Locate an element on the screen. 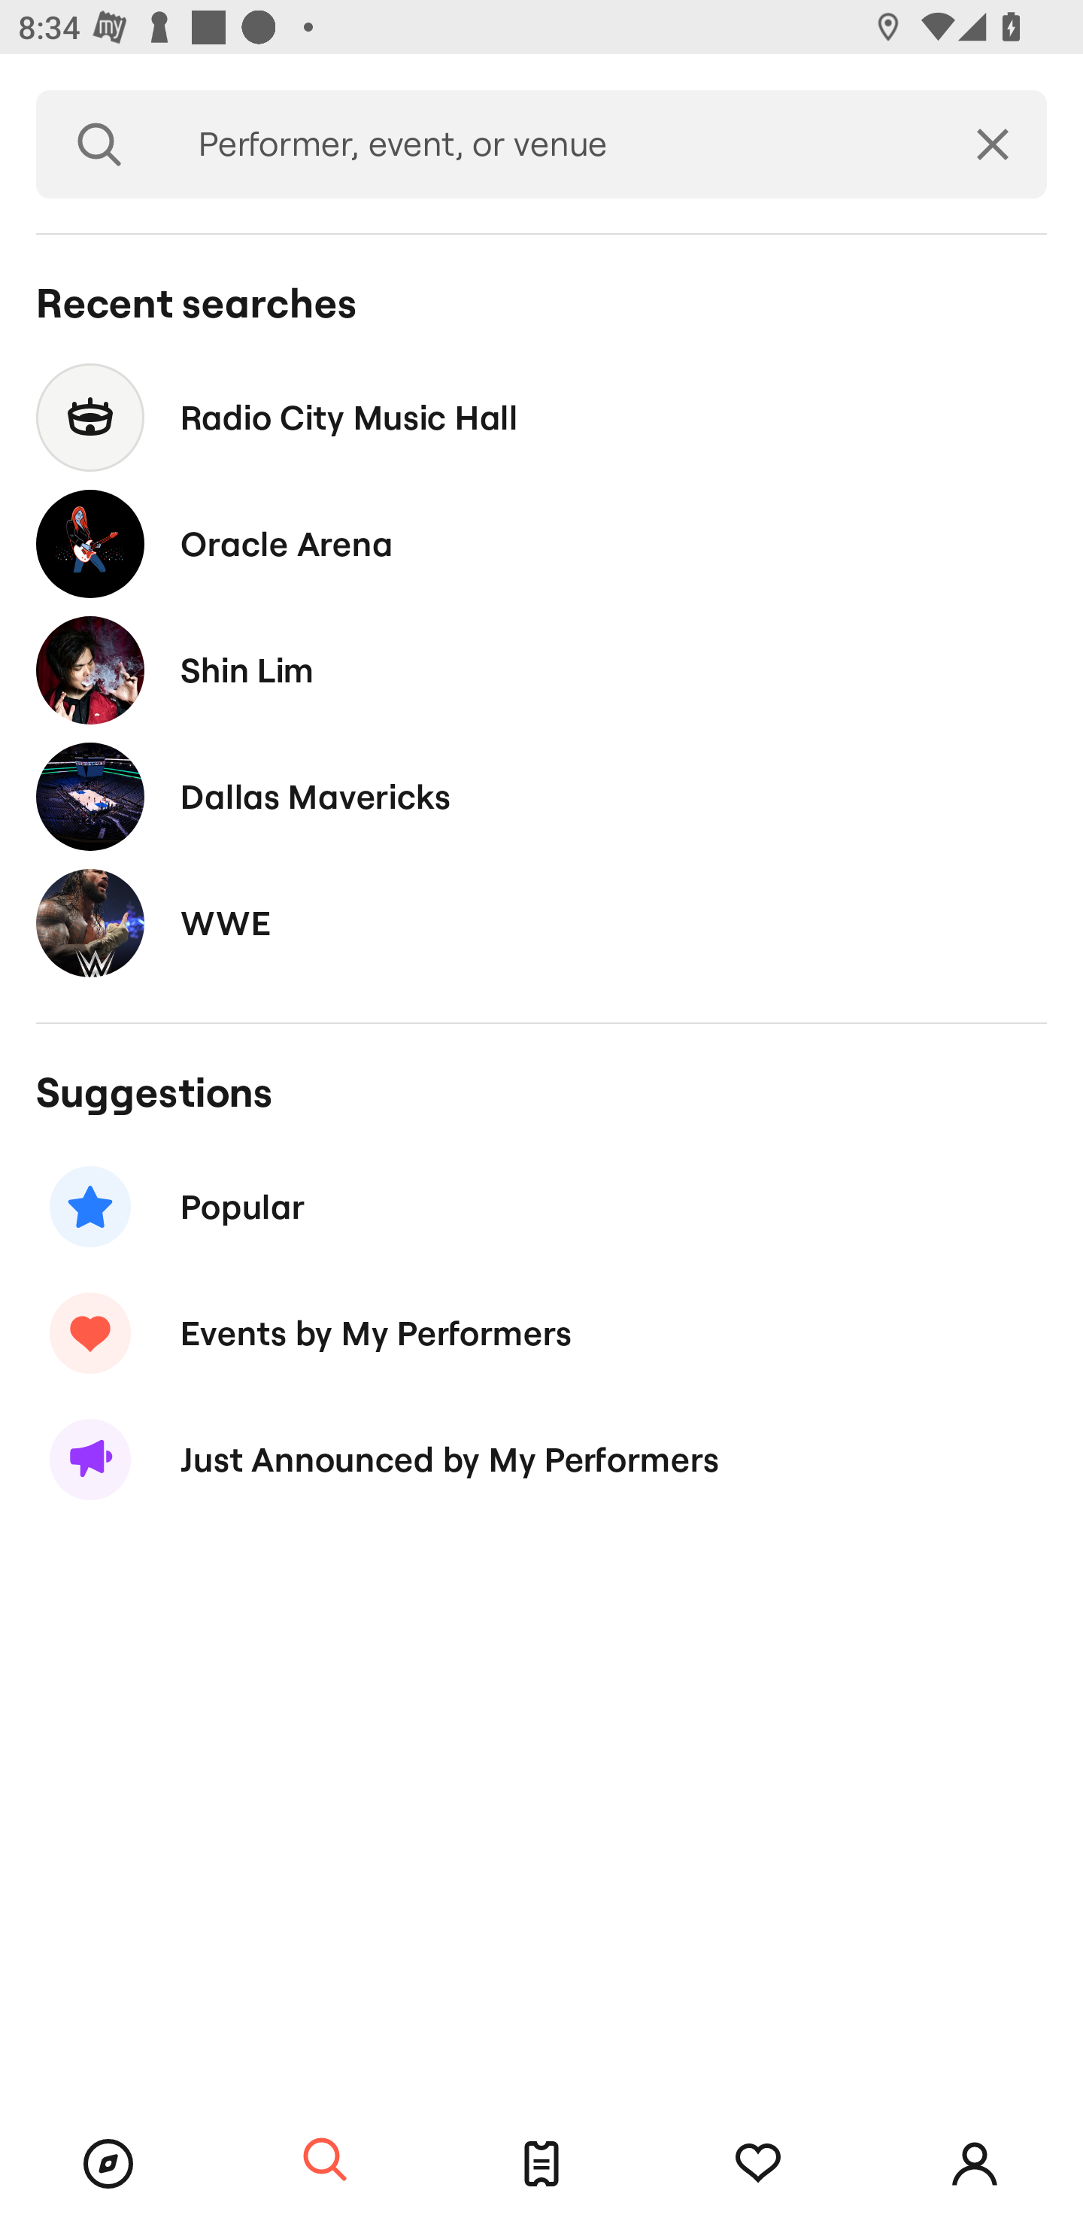 The height and width of the screenshot is (2227, 1083). Search is located at coordinates (325, 2161).